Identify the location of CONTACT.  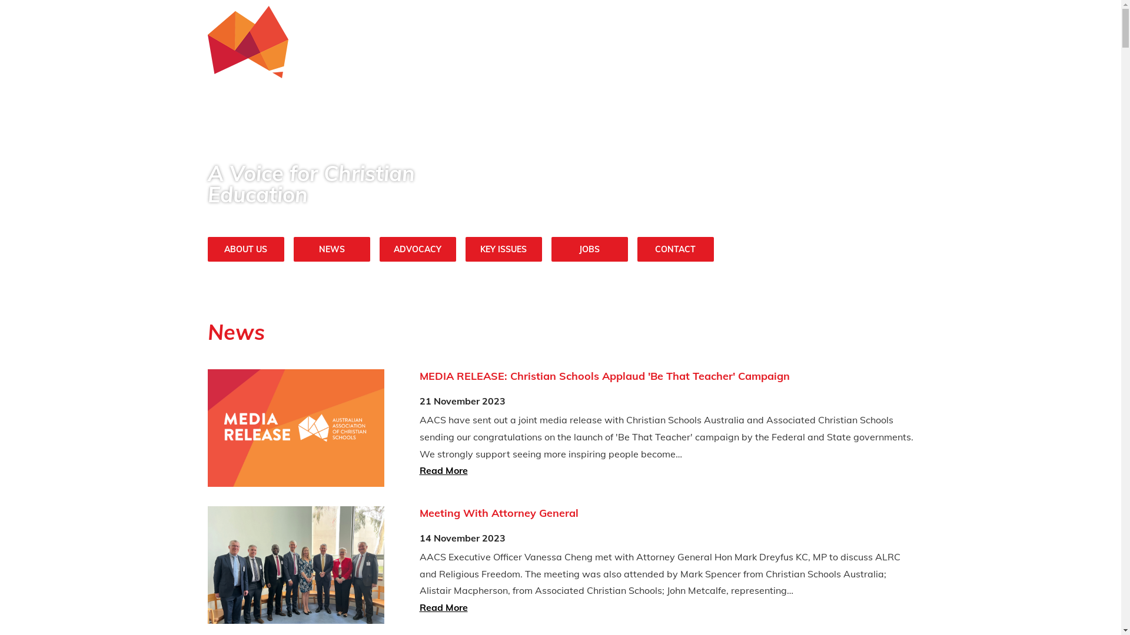
(675, 249).